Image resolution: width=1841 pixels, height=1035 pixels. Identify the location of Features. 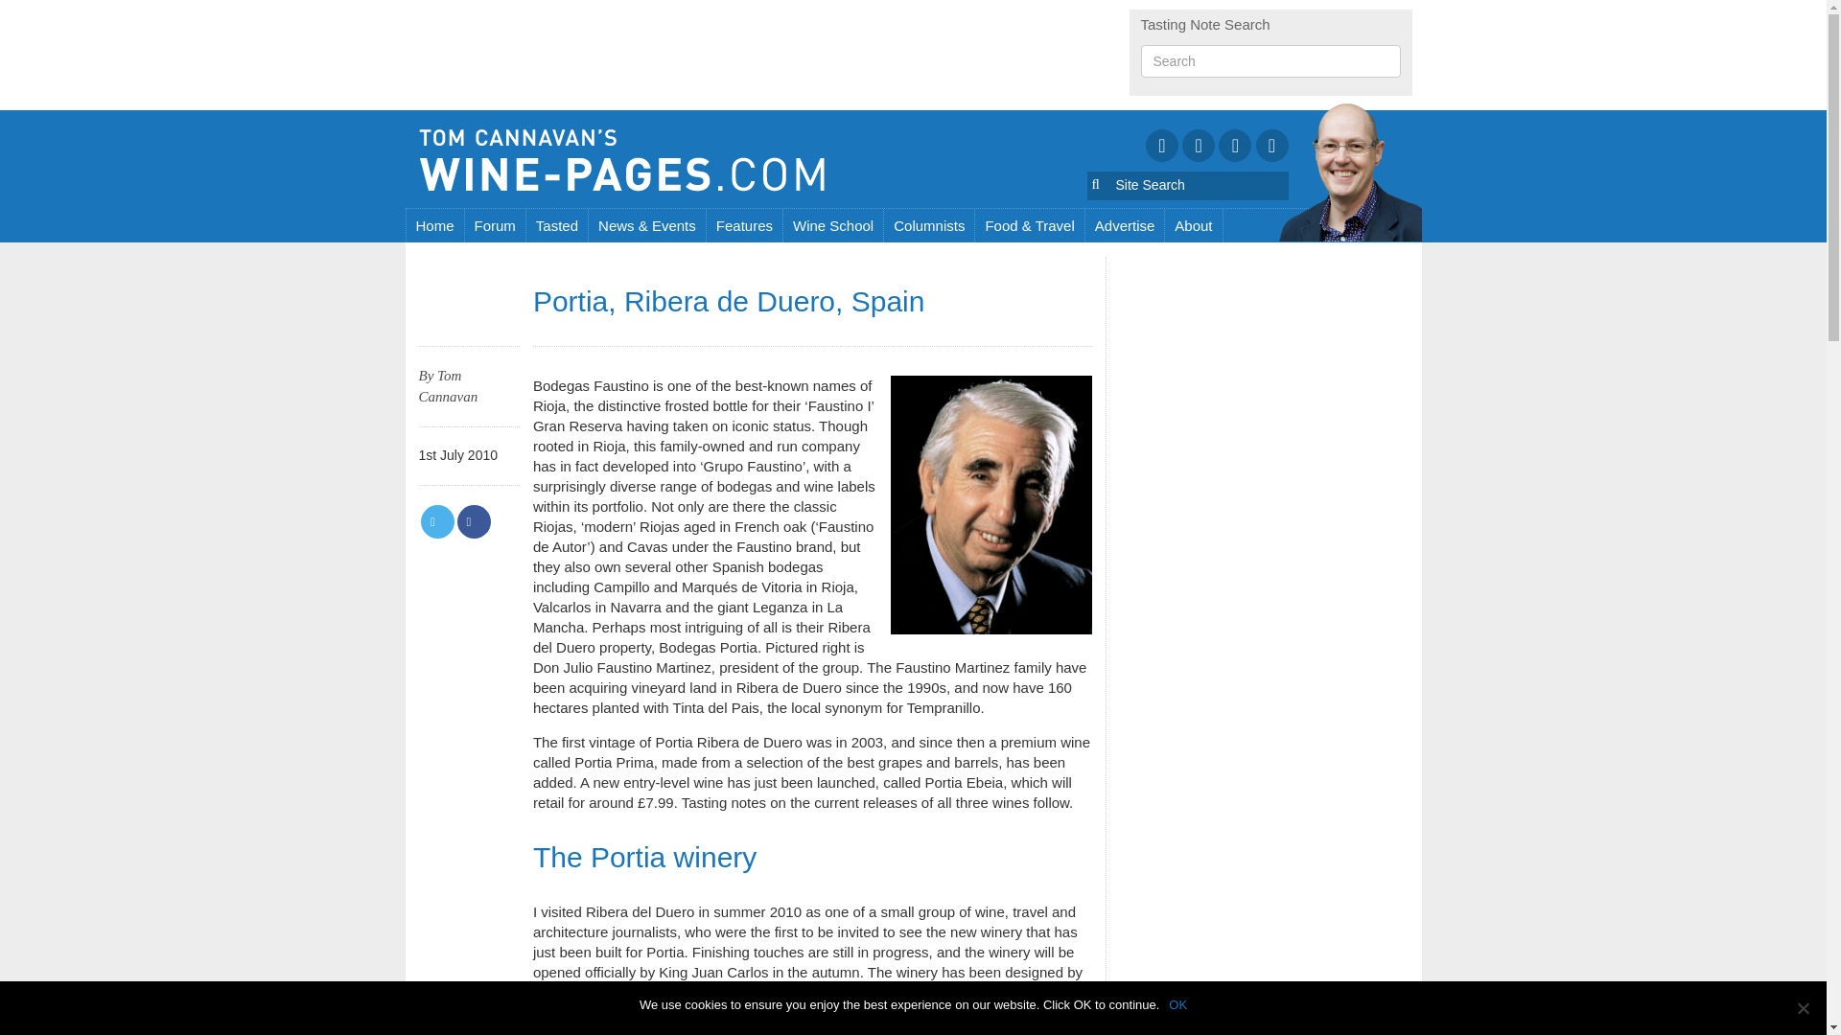
(745, 225).